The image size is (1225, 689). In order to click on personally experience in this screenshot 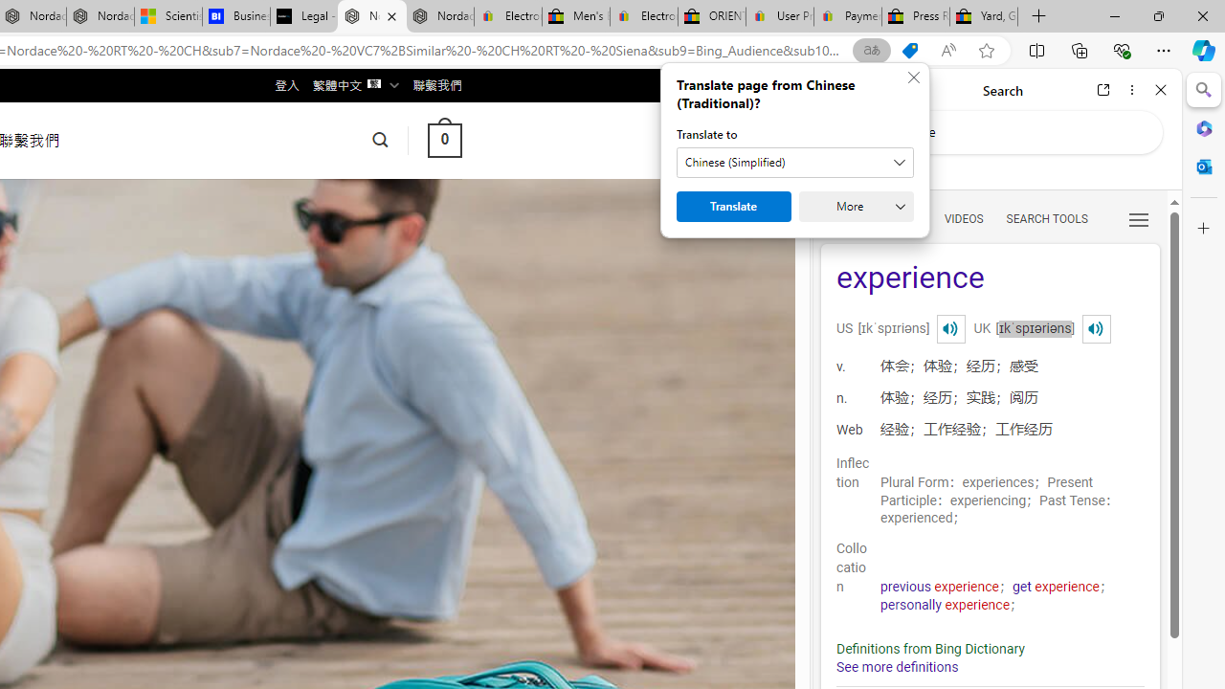, I will do `click(946, 605)`.